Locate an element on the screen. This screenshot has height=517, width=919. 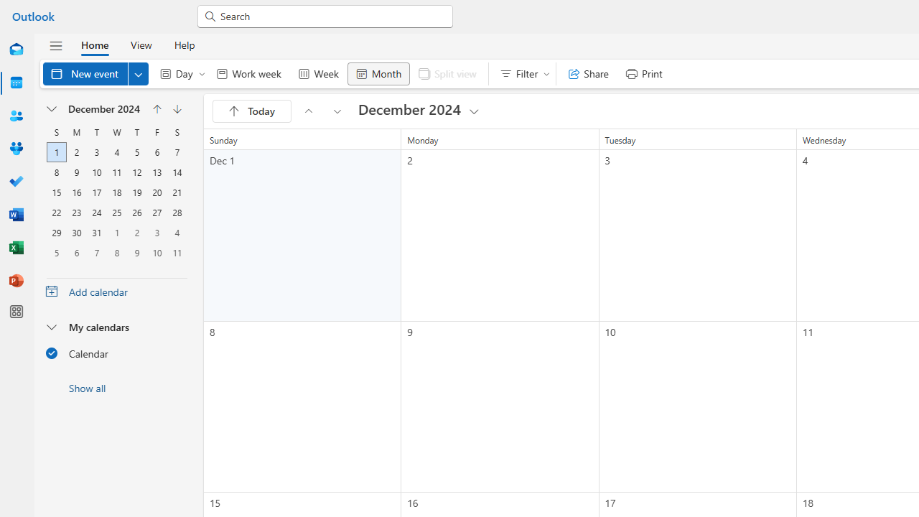
8, December, 2024 is located at coordinates (56, 172).